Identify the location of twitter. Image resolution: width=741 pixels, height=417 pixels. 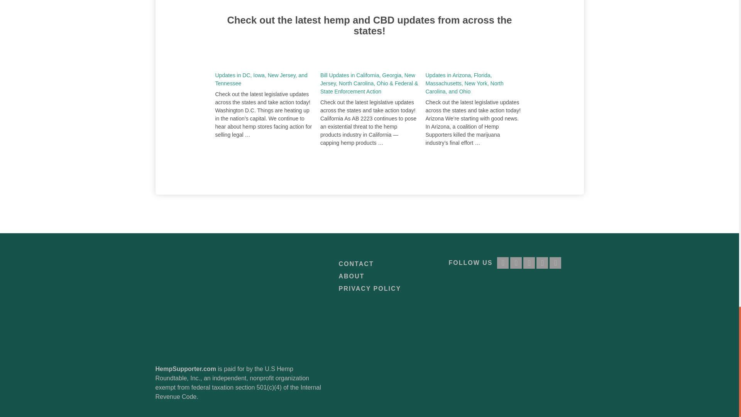
(516, 263).